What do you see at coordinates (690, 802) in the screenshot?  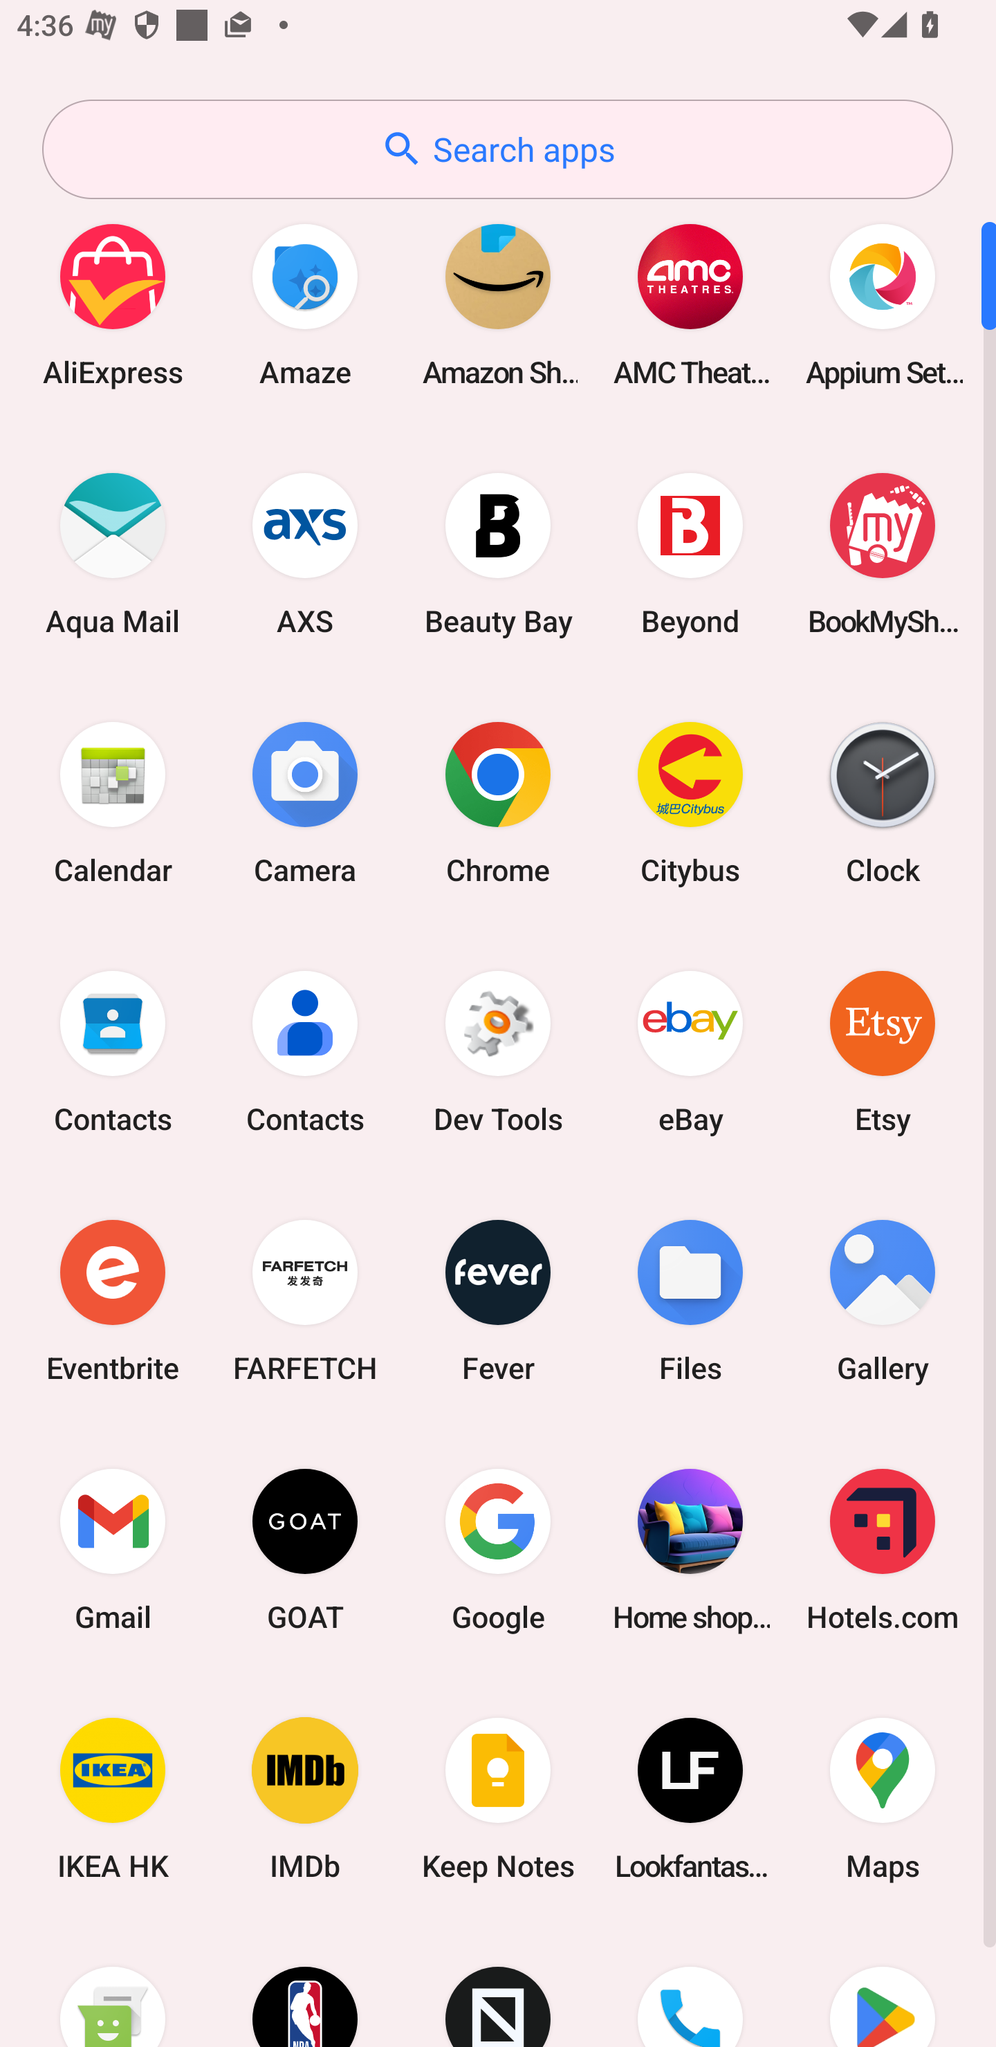 I see `Citybus` at bounding box center [690, 802].